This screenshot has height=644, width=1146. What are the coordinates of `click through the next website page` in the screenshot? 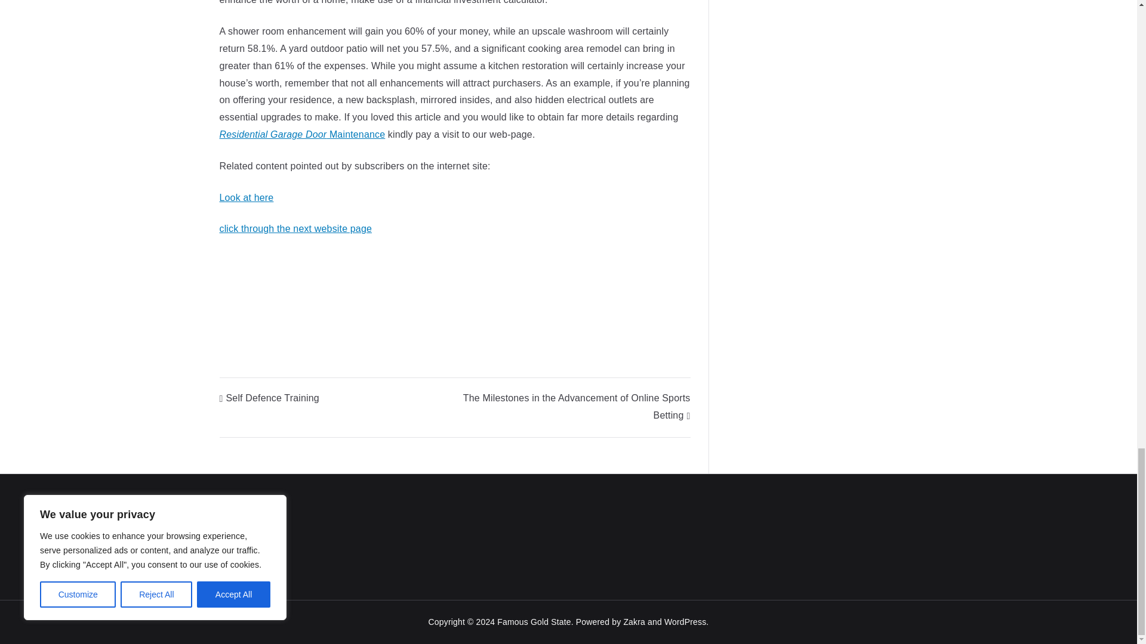 It's located at (296, 228).